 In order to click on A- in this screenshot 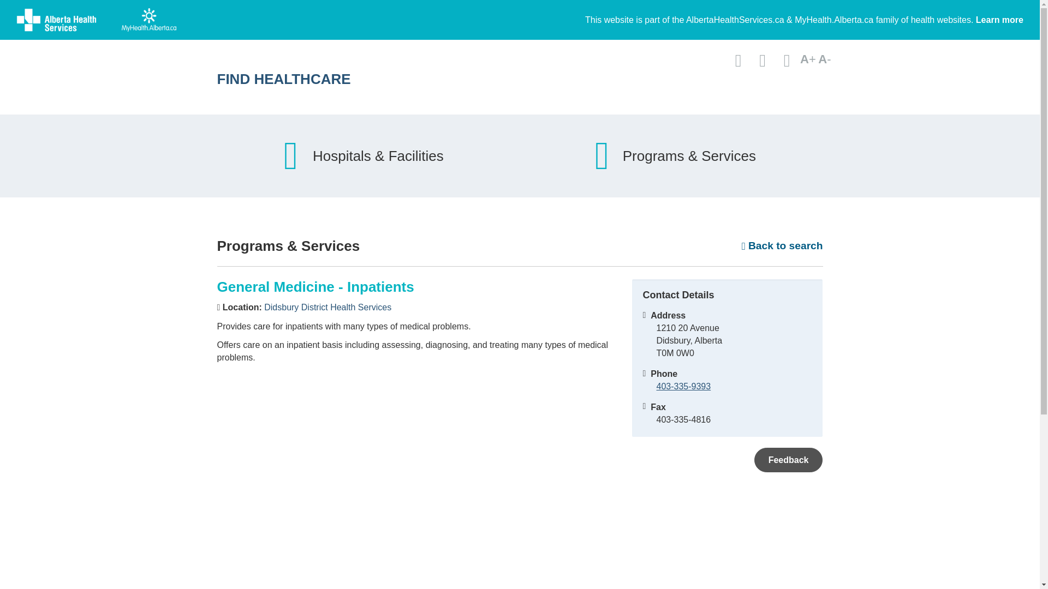, I will do `click(824, 59)`.